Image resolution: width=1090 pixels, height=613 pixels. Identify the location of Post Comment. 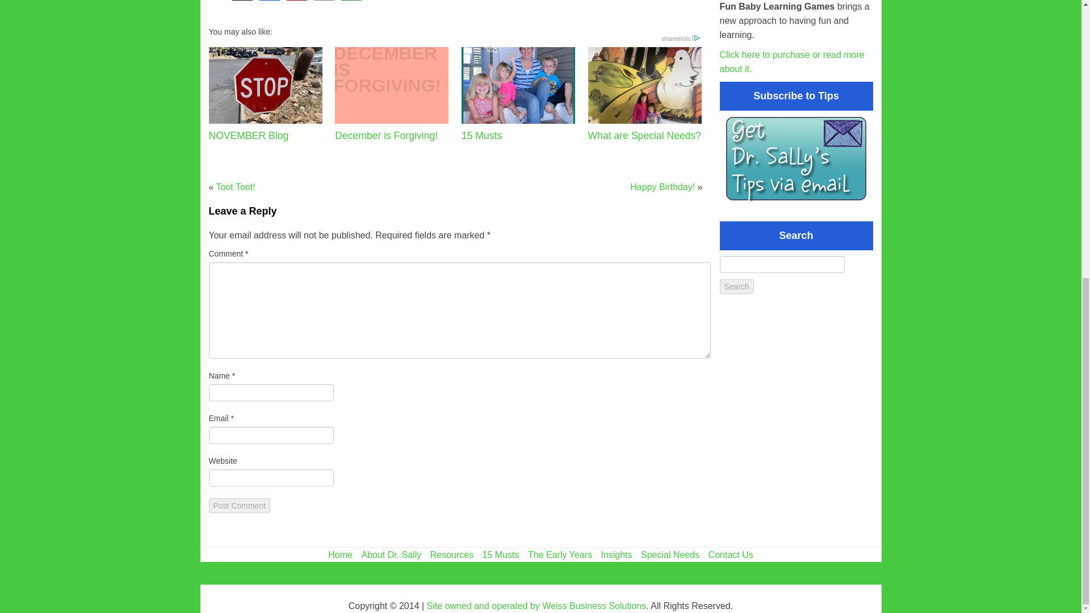
(240, 505).